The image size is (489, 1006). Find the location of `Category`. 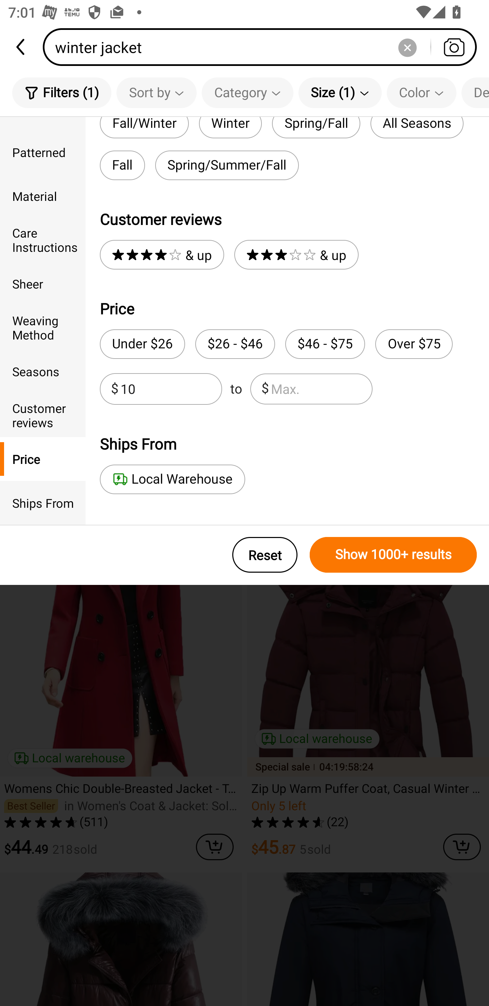

Category is located at coordinates (247, 92).